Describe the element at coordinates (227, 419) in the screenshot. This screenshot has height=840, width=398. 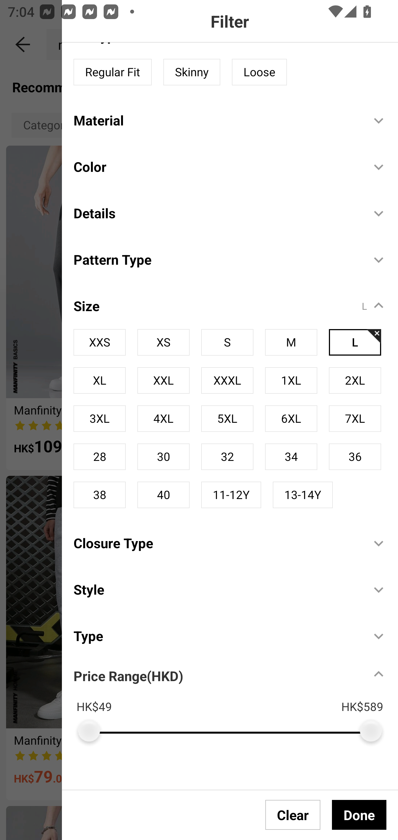
I see `5XL` at that location.